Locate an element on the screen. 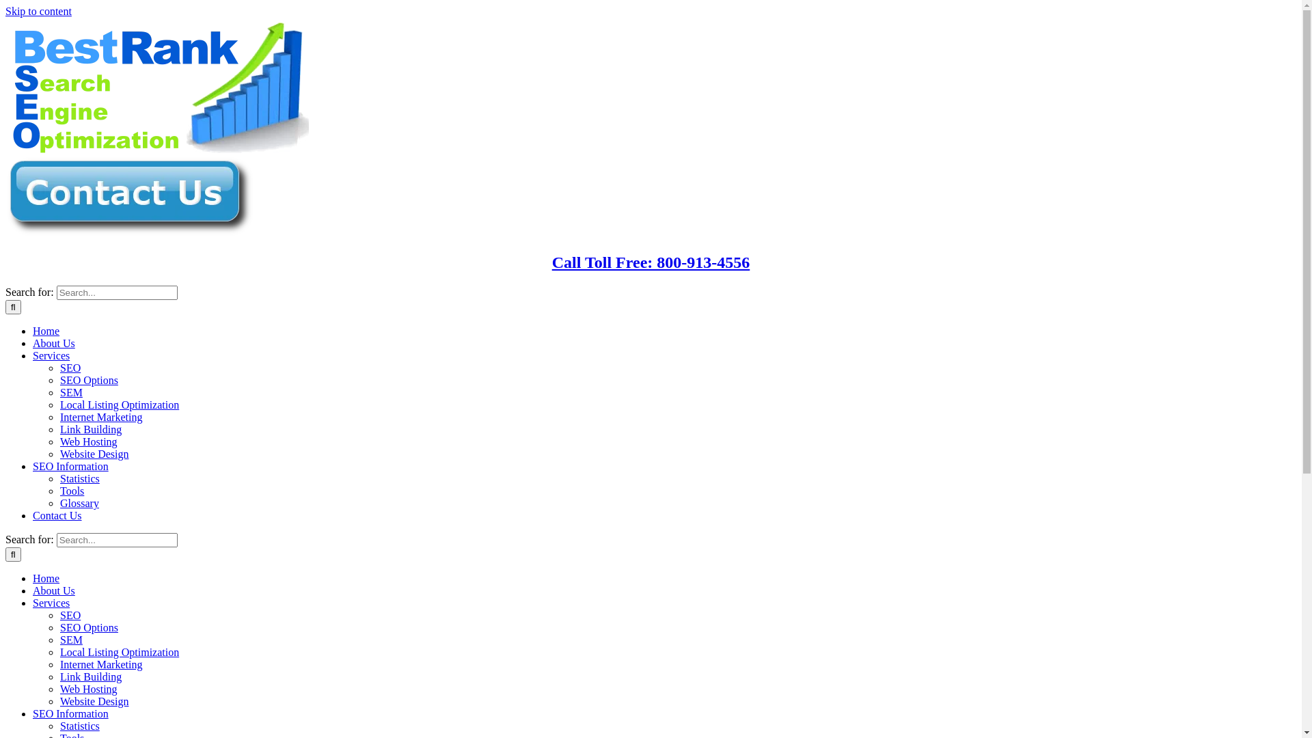 Image resolution: width=1312 pixels, height=738 pixels. Website Design is located at coordinates (94, 701).